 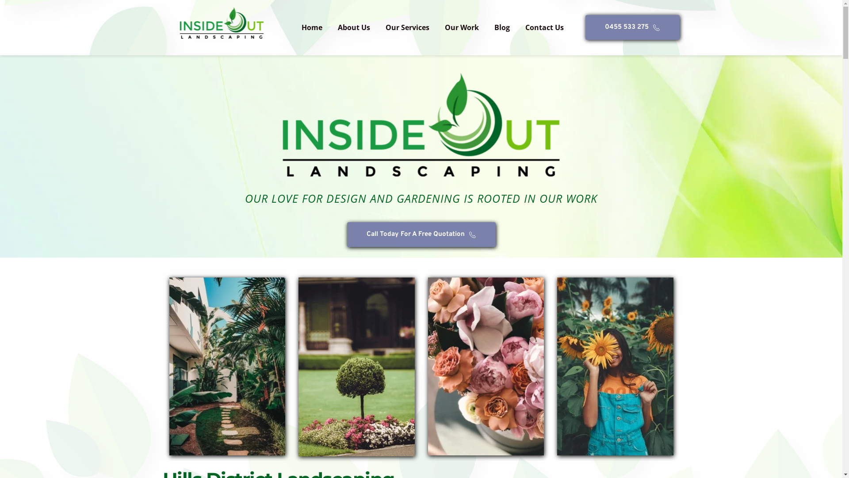 What do you see at coordinates (312, 27) in the screenshot?
I see `Home` at bounding box center [312, 27].